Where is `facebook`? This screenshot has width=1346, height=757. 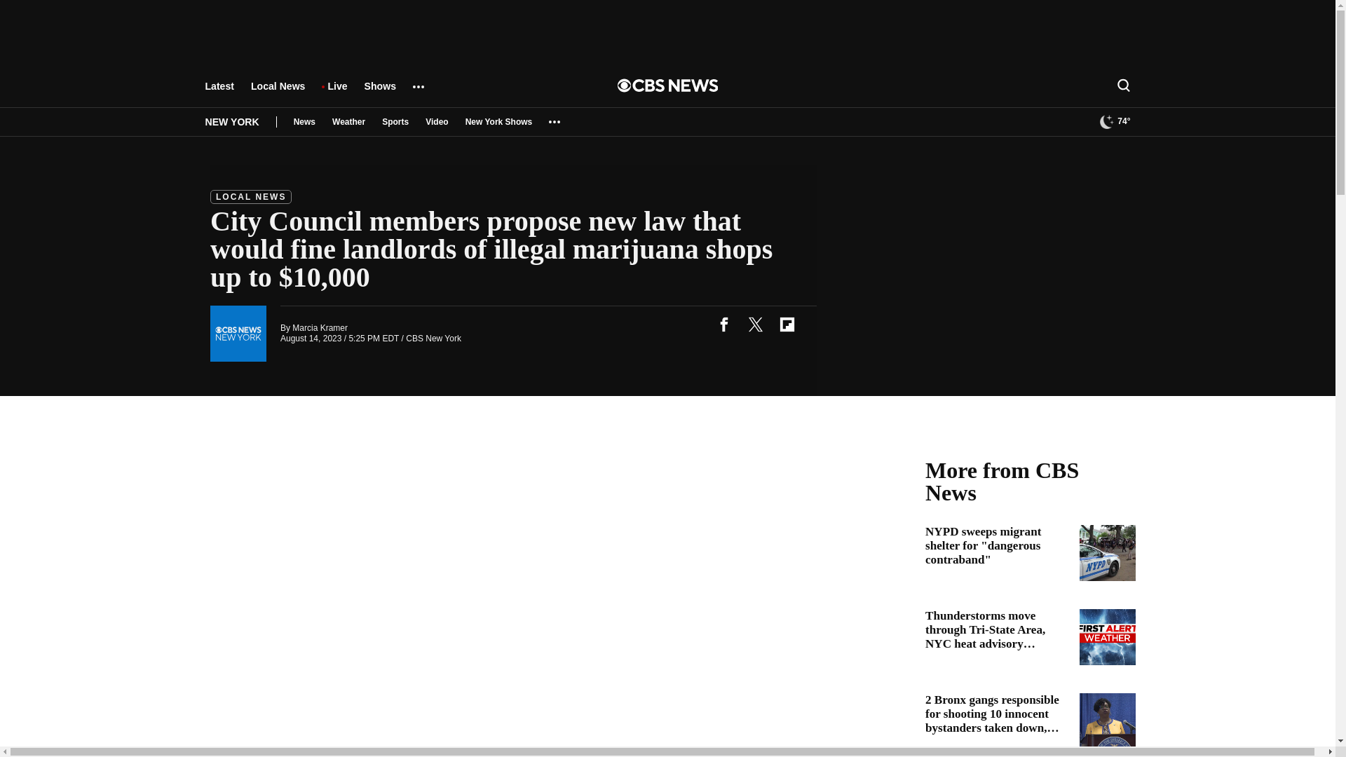 facebook is located at coordinates (723, 324).